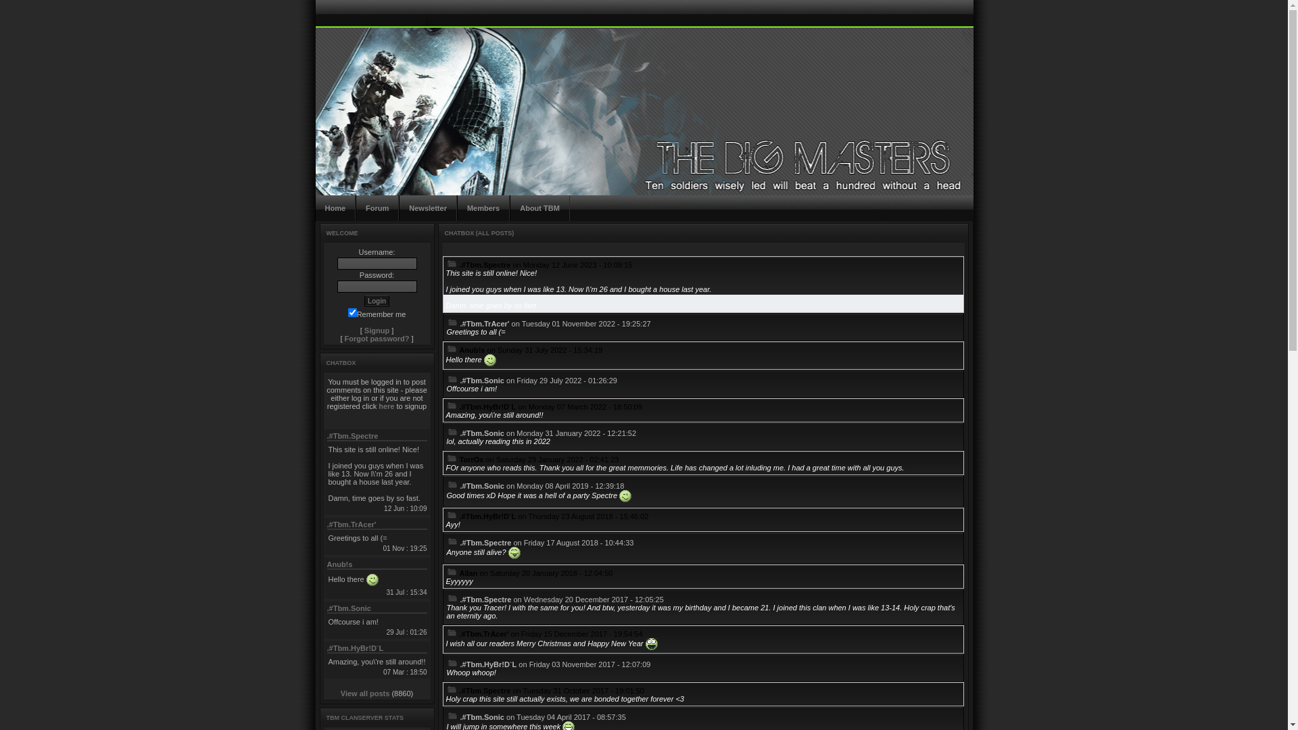 Image resolution: width=1298 pixels, height=730 pixels. I want to click on View all posts, so click(365, 693).